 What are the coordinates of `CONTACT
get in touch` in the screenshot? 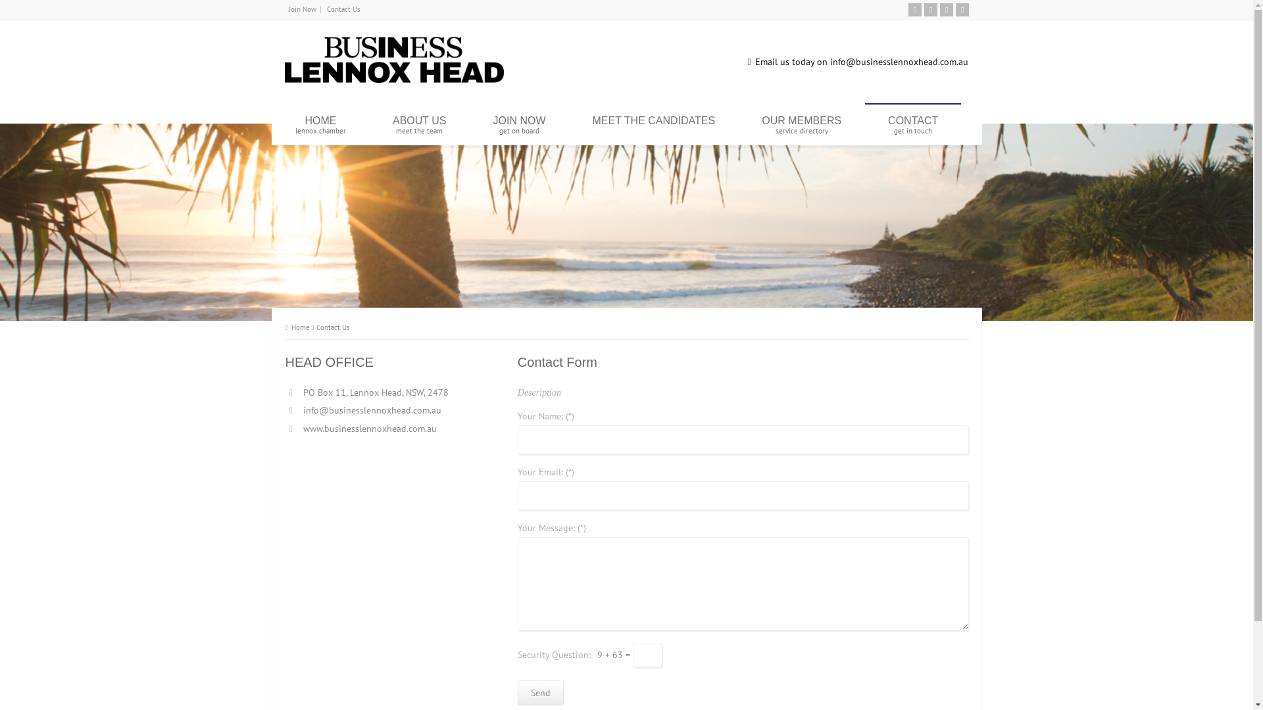 It's located at (913, 125).